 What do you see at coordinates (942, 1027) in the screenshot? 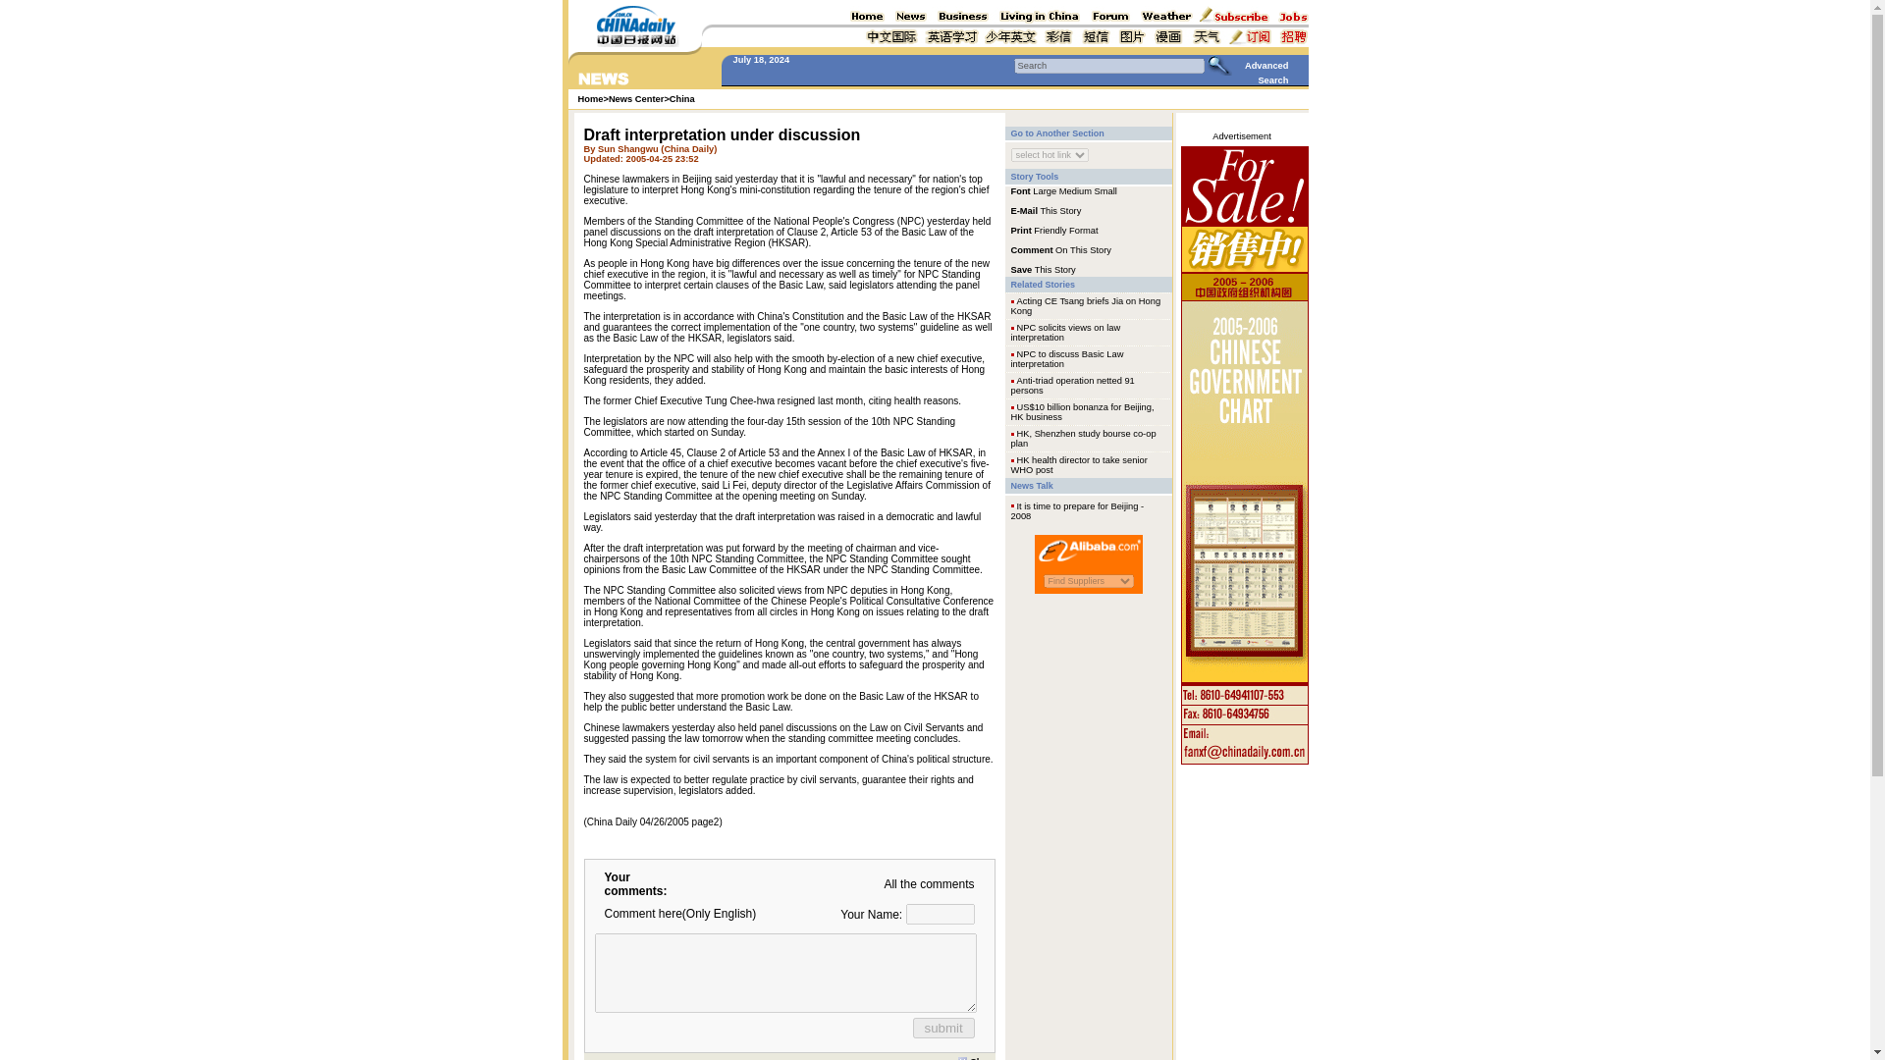
I see ` submit ` at bounding box center [942, 1027].